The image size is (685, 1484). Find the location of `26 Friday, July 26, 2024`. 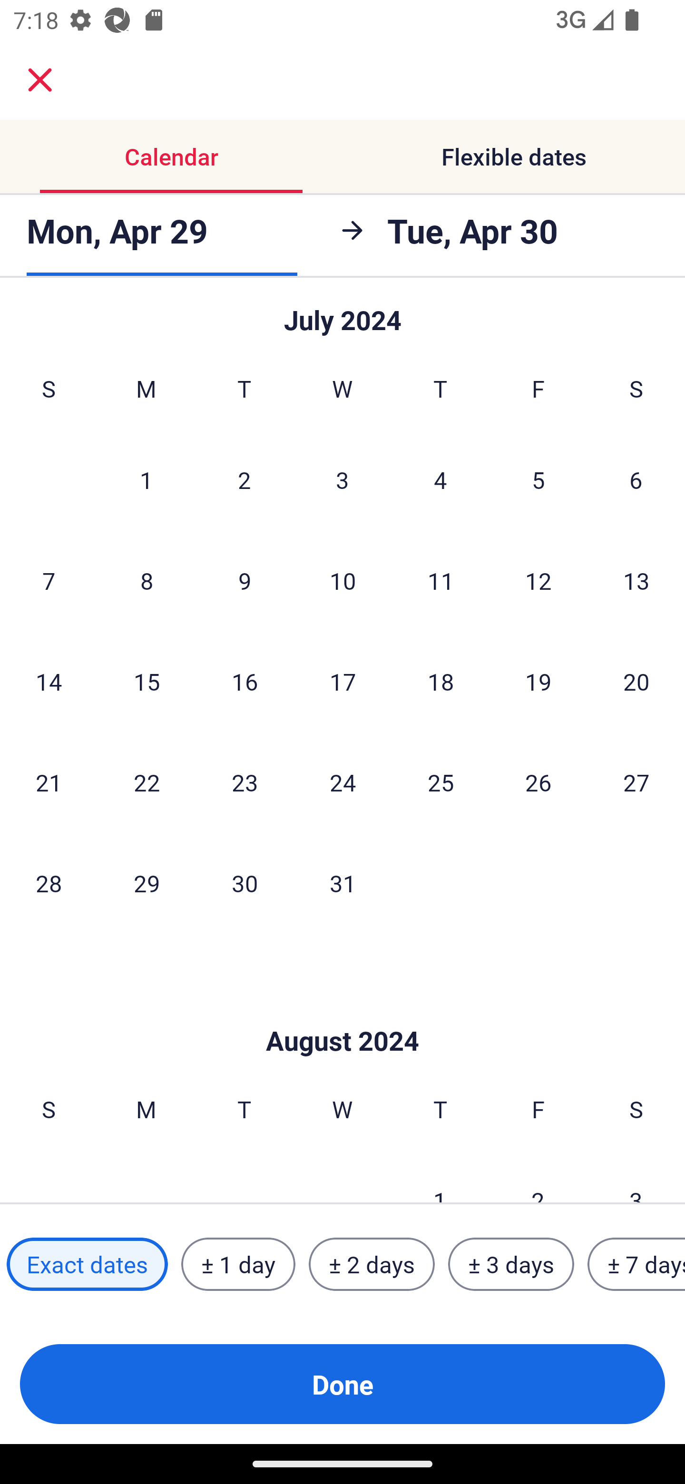

26 Friday, July 26, 2024 is located at coordinates (538, 782).